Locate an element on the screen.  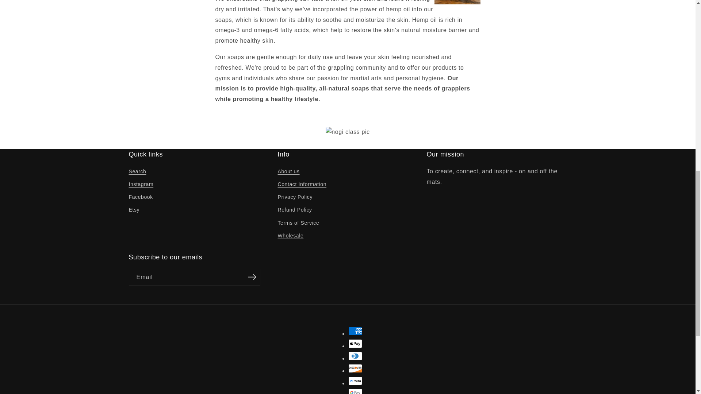
American Express is located at coordinates (355, 331).